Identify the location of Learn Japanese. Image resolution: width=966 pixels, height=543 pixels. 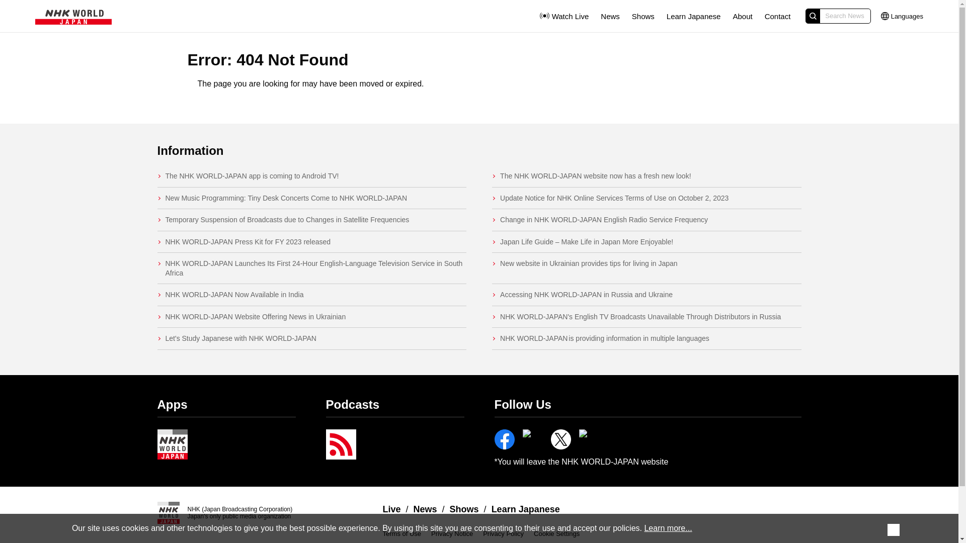
(693, 16).